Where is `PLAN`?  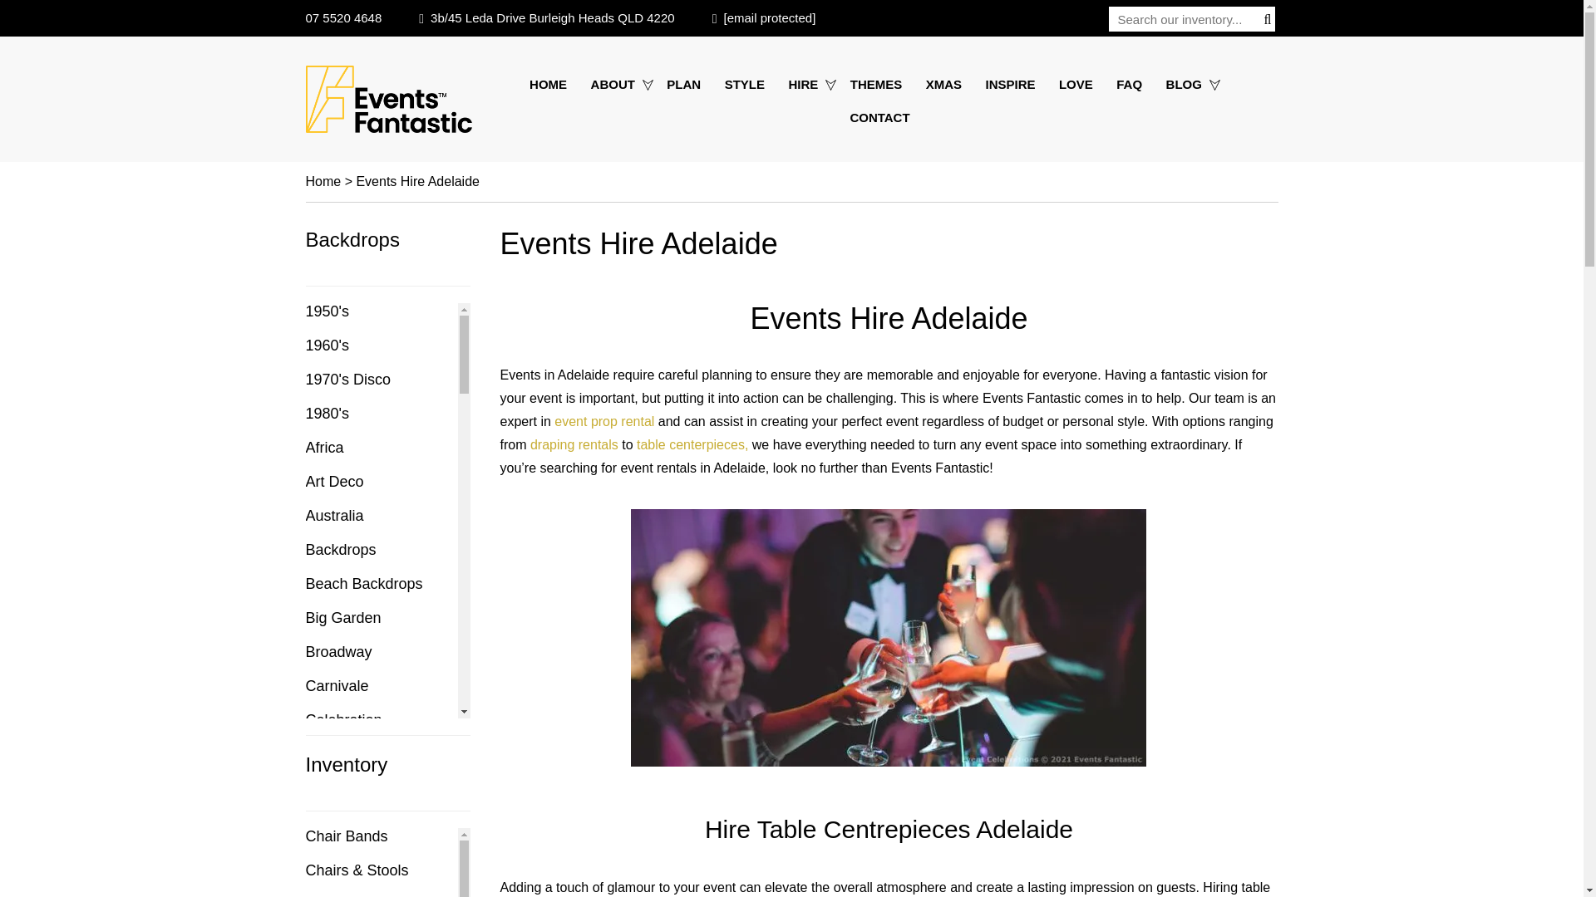 PLAN is located at coordinates (683, 85).